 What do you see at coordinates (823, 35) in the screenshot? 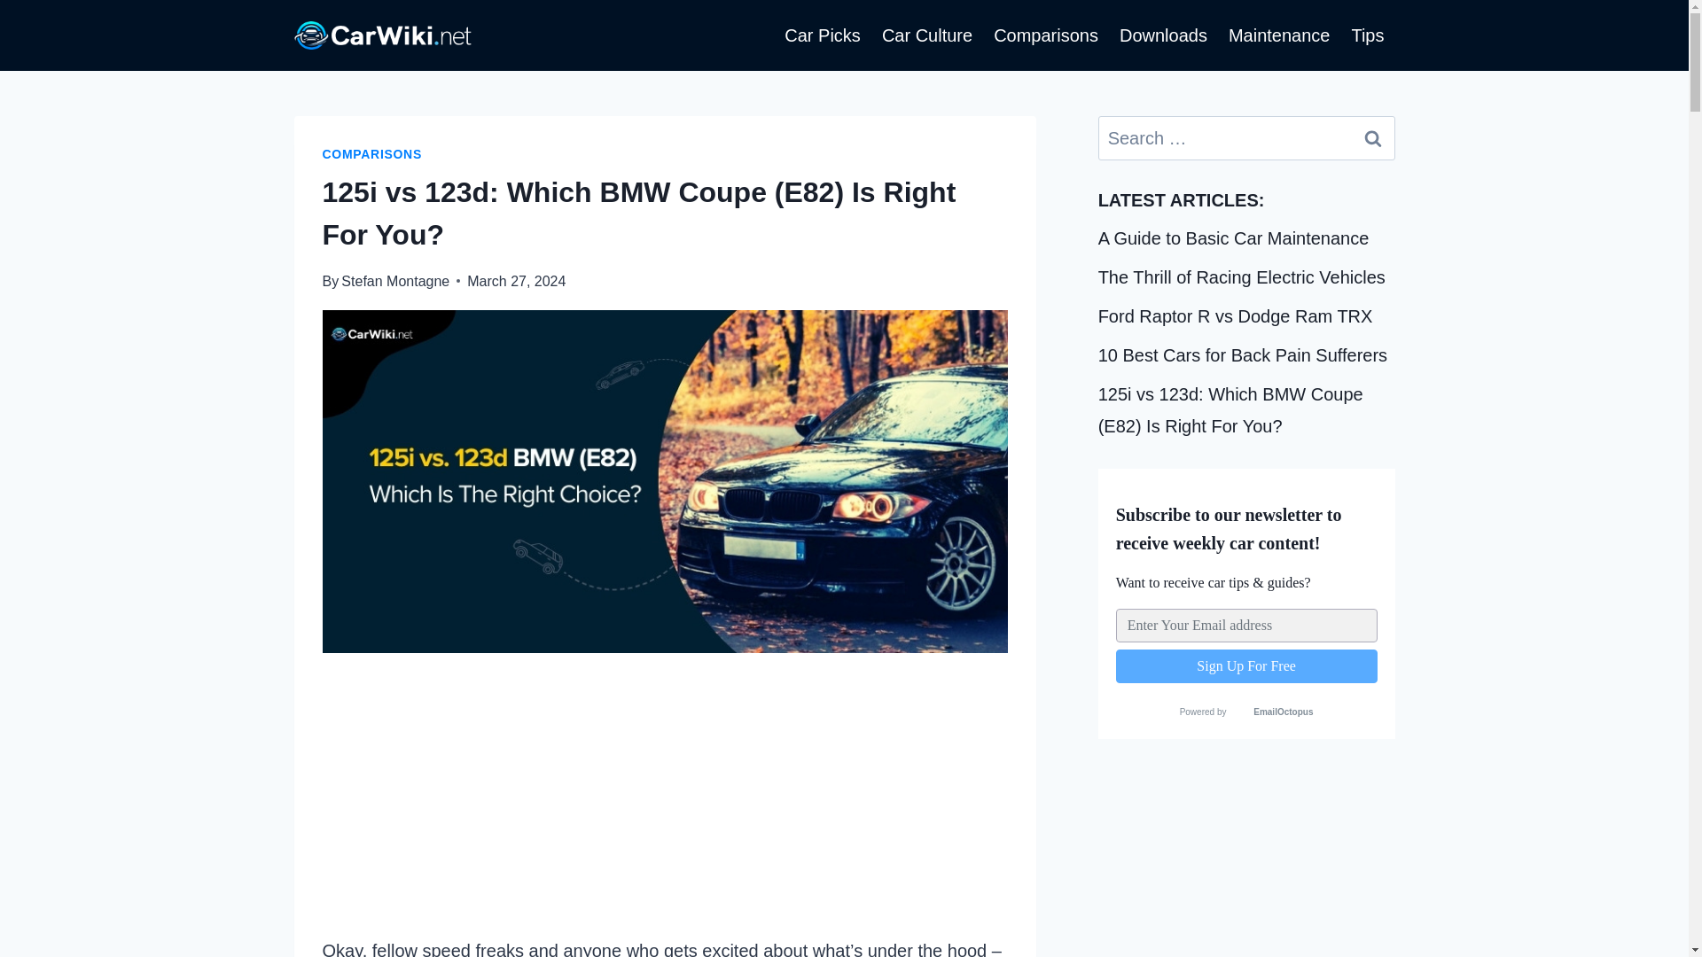
I see `Car Picks` at bounding box center [823, 35].